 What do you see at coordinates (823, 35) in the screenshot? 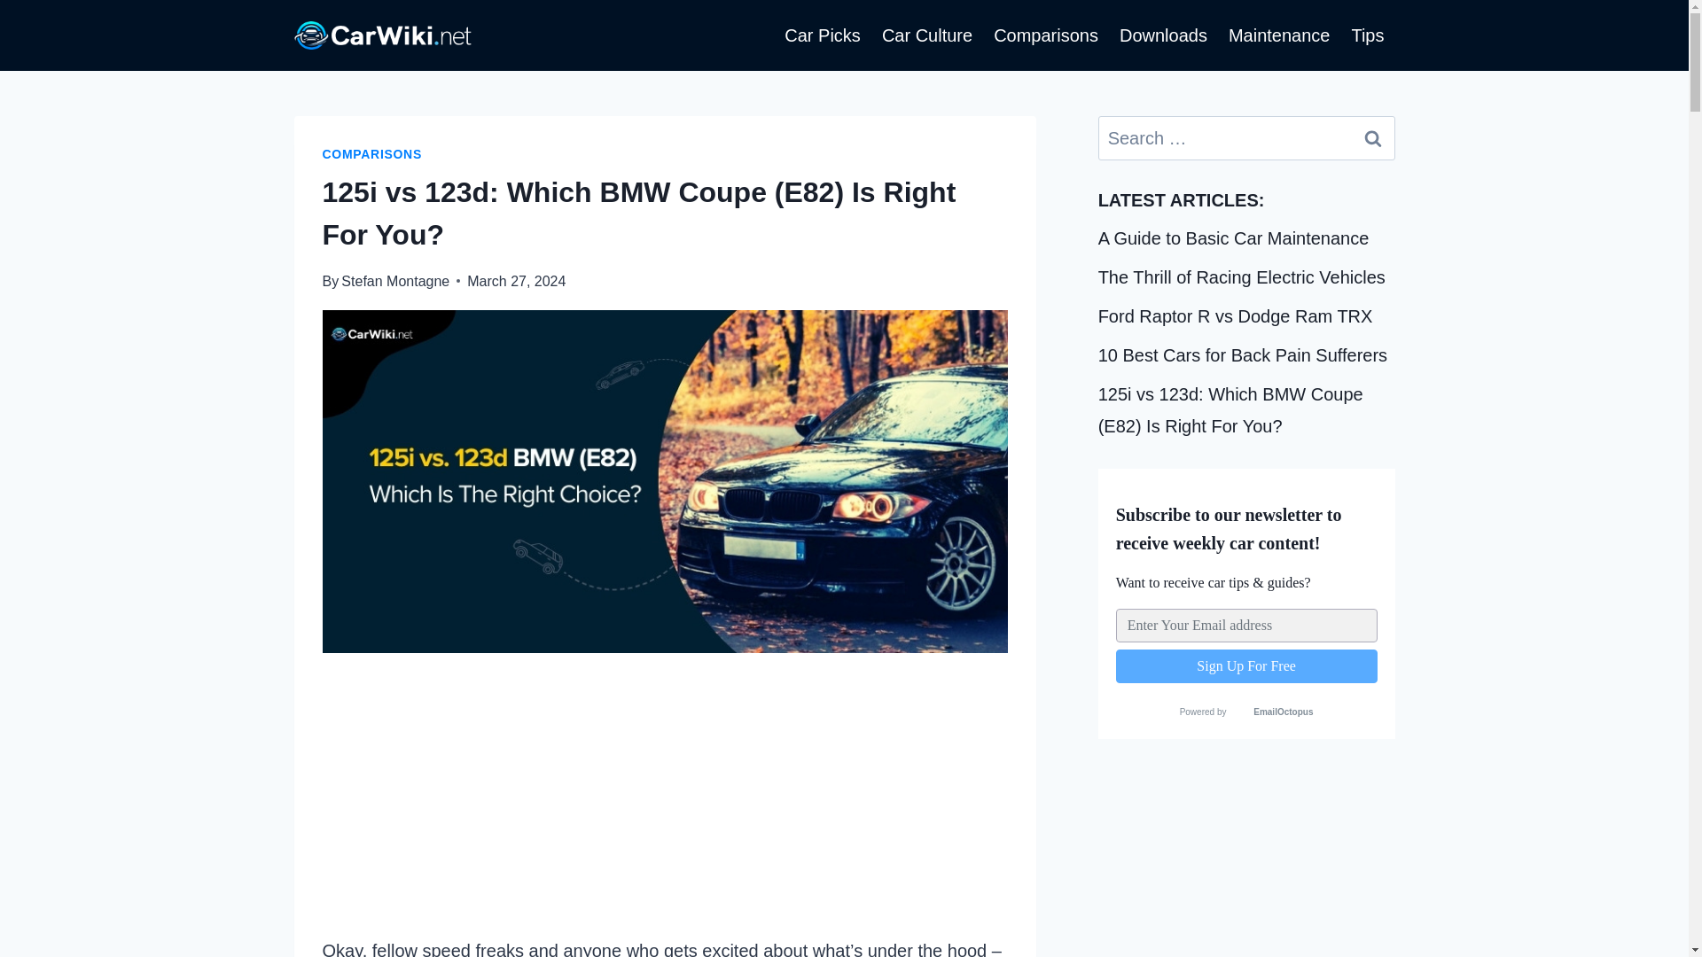
I see `Car Picks` at bounding box center [823, 35].